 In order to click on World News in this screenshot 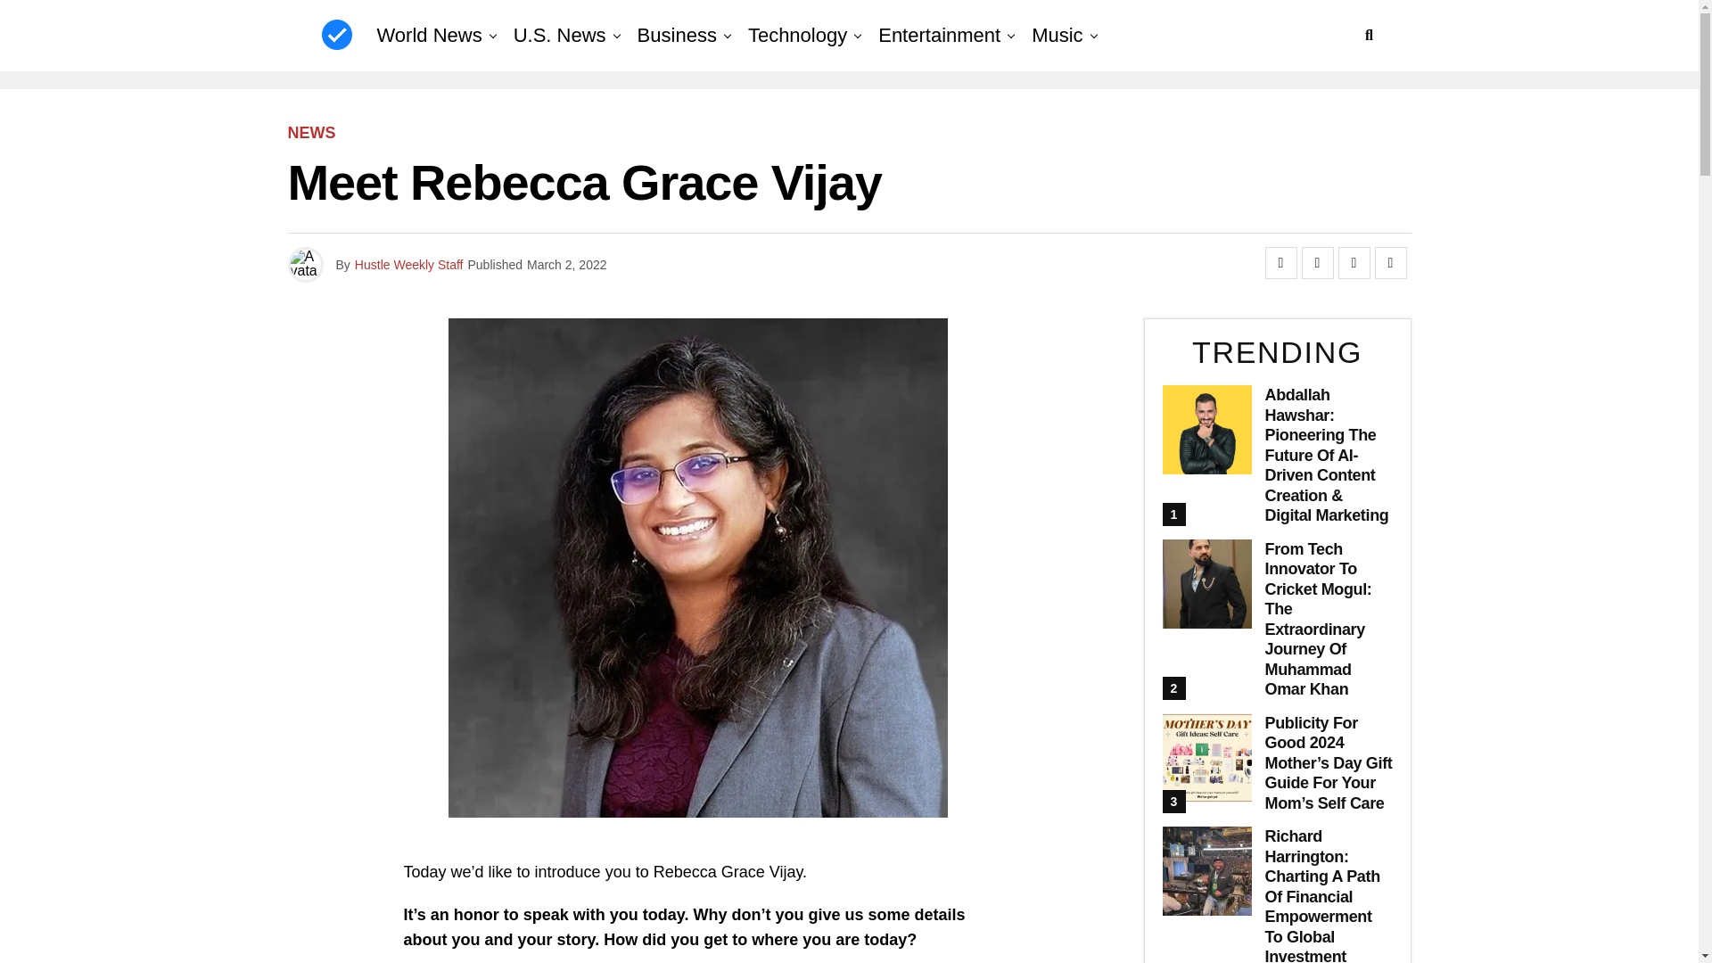, I will do `click(428, 36)`.